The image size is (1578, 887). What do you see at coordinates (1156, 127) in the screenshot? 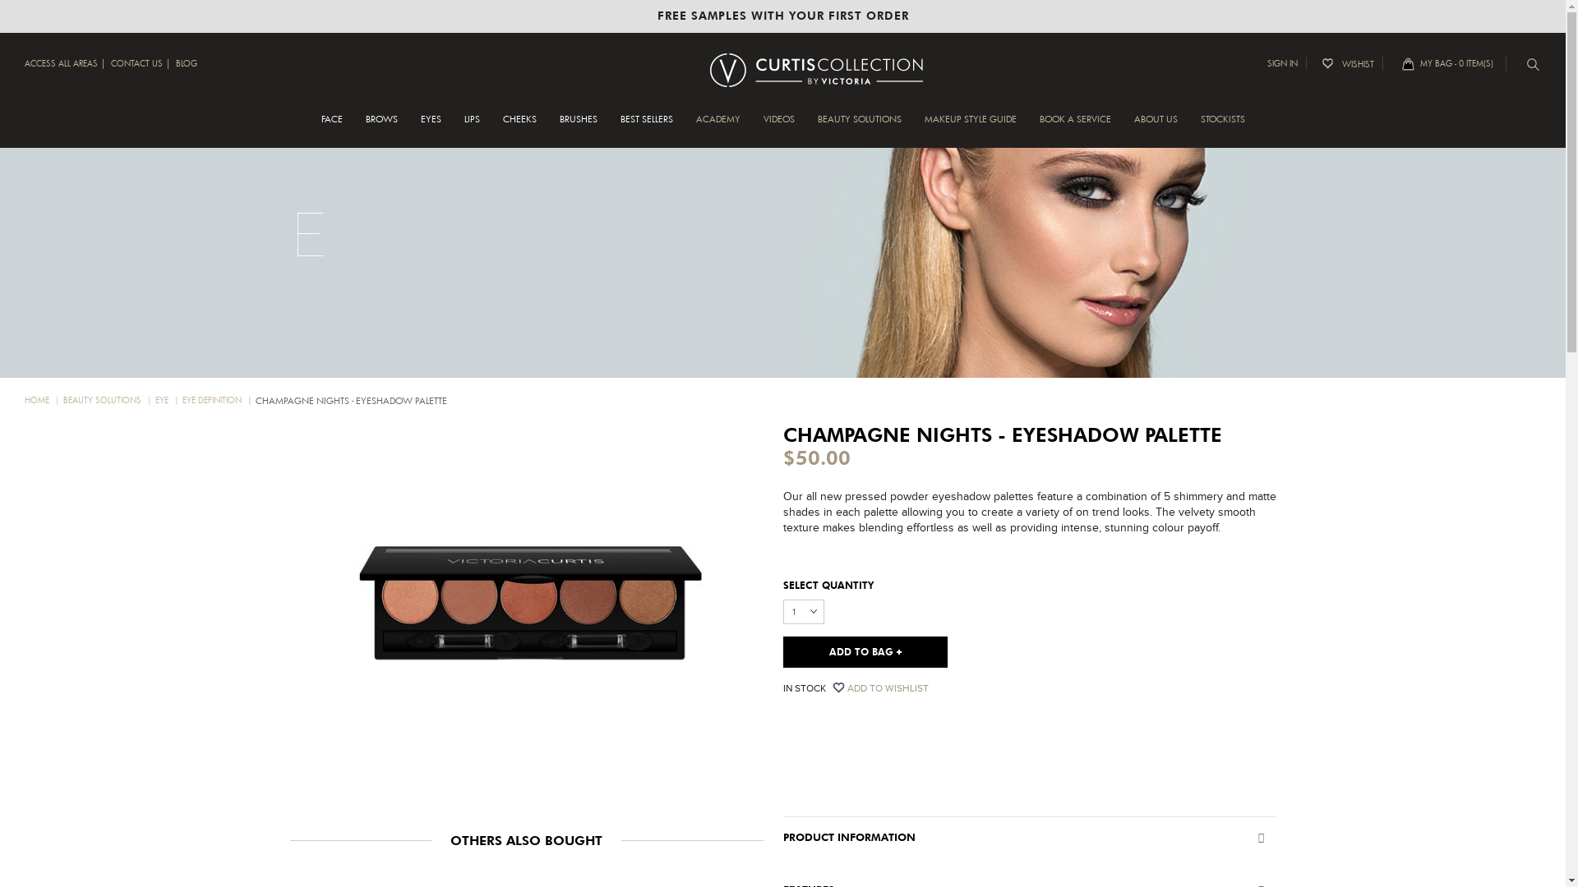
I see `ABOUT US` at bounding box center [1156, 127].